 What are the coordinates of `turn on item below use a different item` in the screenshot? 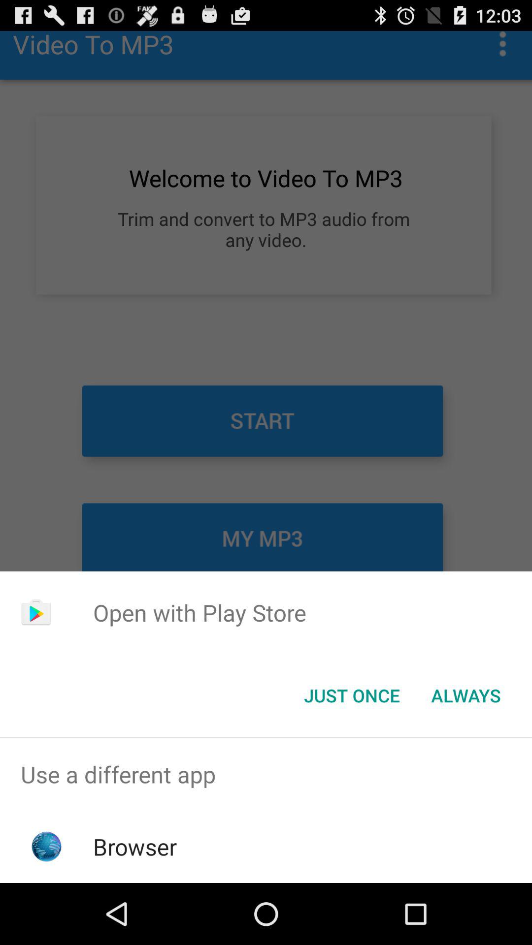 It's located at (135, 847).